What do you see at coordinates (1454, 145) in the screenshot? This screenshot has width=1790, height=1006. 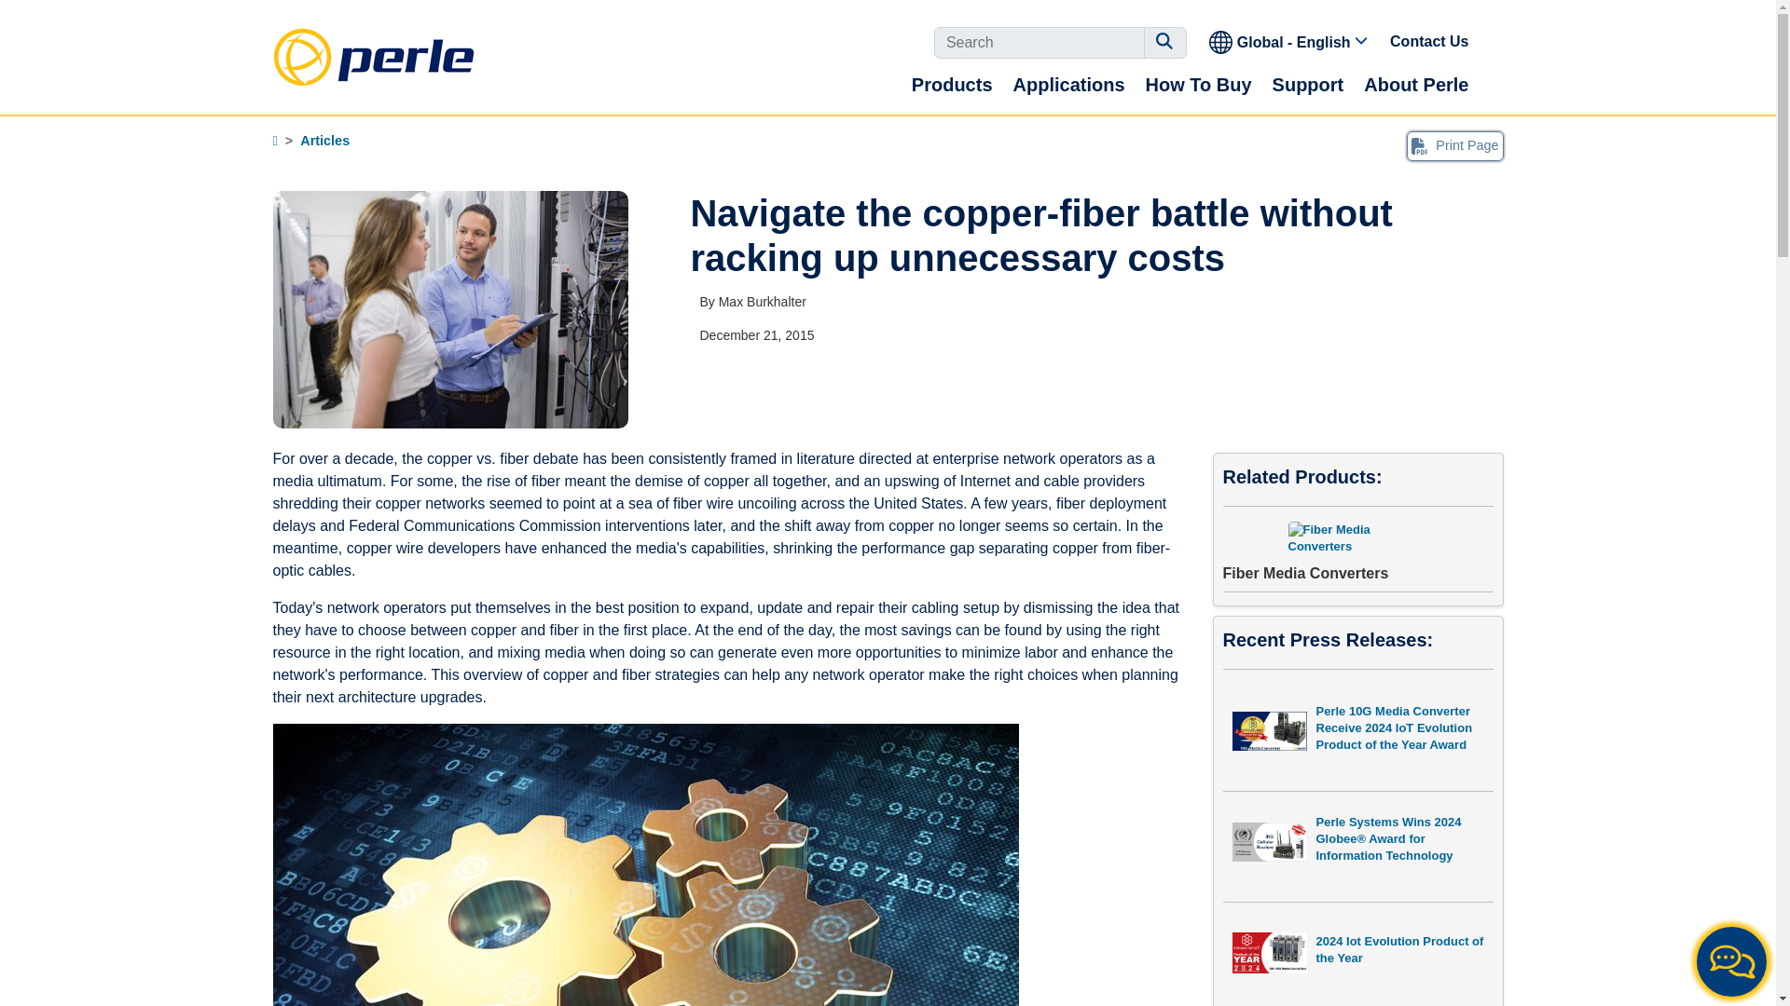 I see `Print Page` at bounding box center [1454, 145].